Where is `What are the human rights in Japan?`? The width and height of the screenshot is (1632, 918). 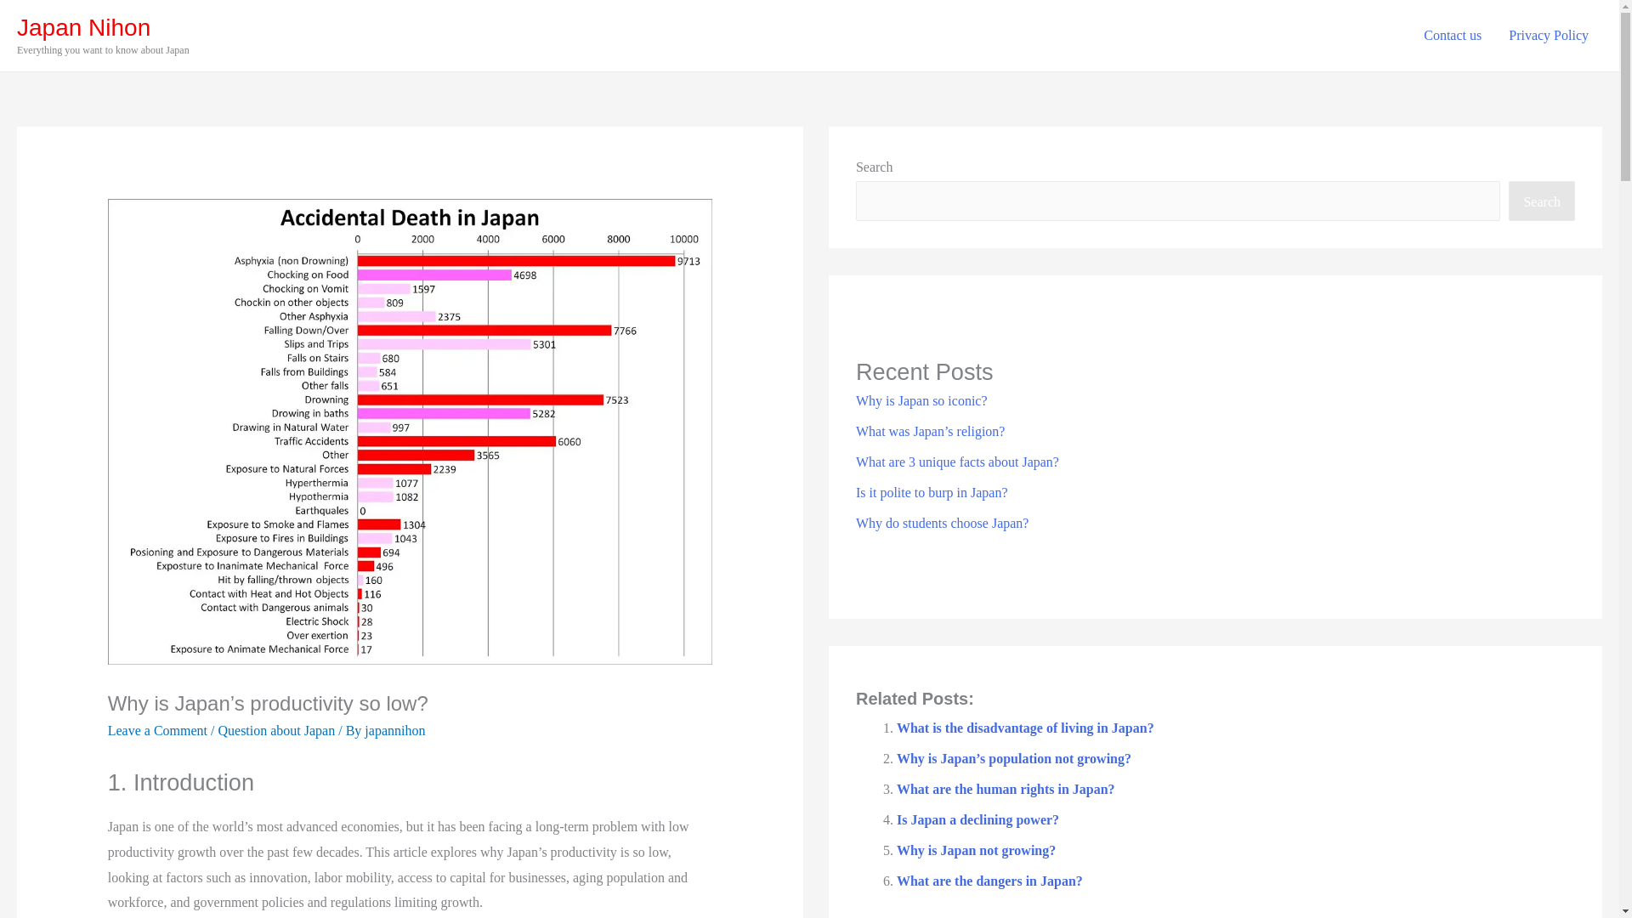
What are the human rights in Japan? is located at coordinates (1005, 789).